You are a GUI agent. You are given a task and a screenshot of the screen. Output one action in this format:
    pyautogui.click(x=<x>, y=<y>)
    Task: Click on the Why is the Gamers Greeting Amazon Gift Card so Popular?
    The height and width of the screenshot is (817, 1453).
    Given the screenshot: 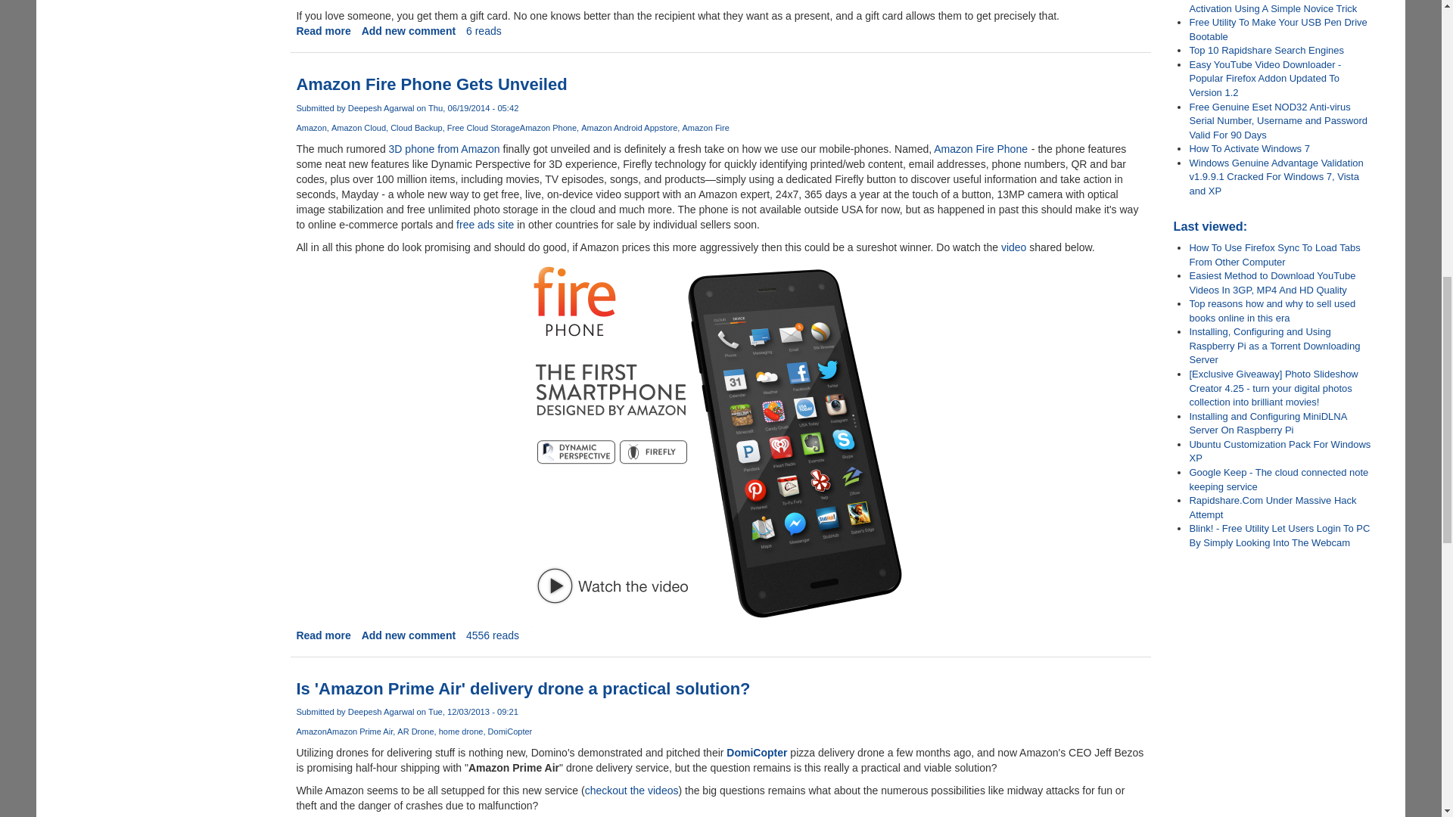 What is the action you would take?
    pyautogui.click(x=322, y=30)
    